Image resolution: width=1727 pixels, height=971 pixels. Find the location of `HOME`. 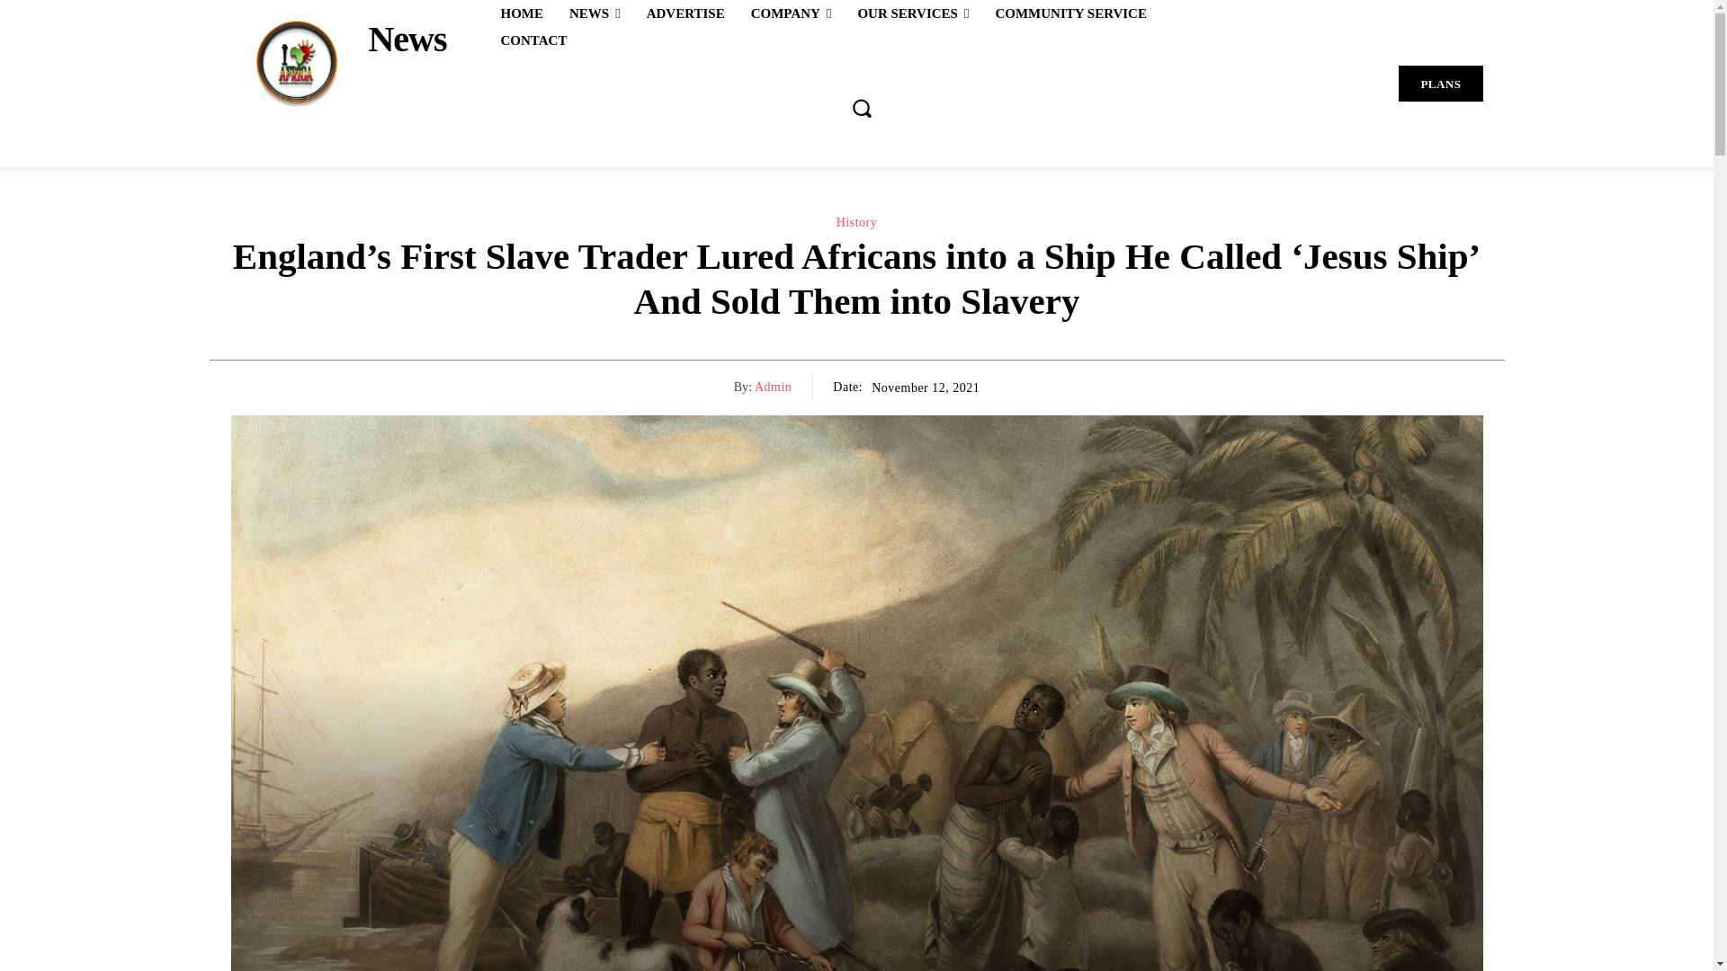

HOME is located at coordinates (522, 13).